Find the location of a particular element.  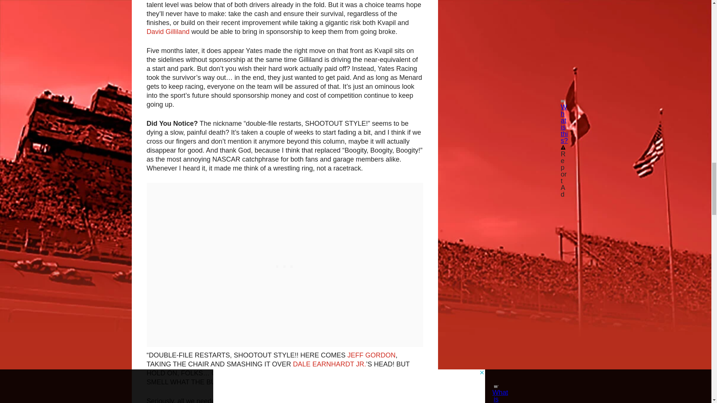

BRIAN VICKERS is located at coordinates (276, 373).